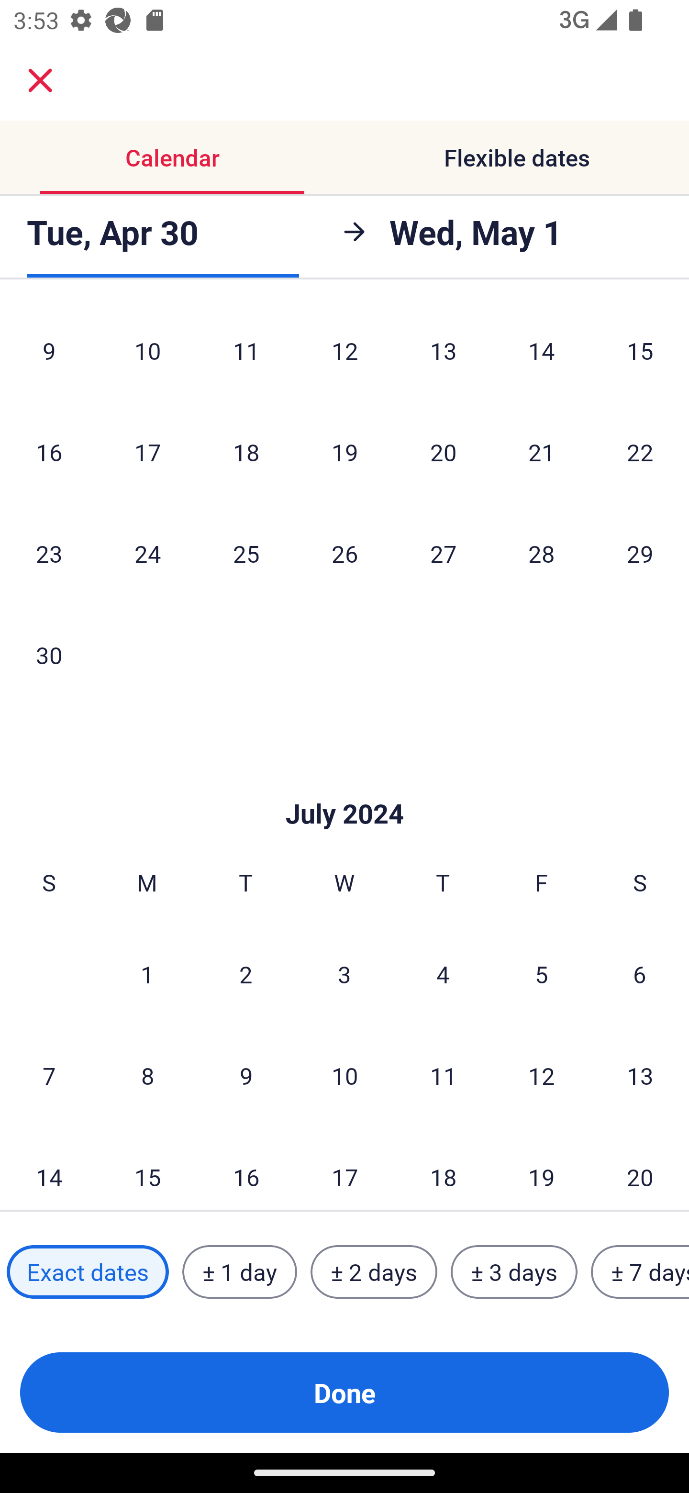 This screenshot has width=689, height=1493. Describe the element at coordinates (344, 452) in the screenshot. I see `19 Wednesday, June 19, 2024` at that location.